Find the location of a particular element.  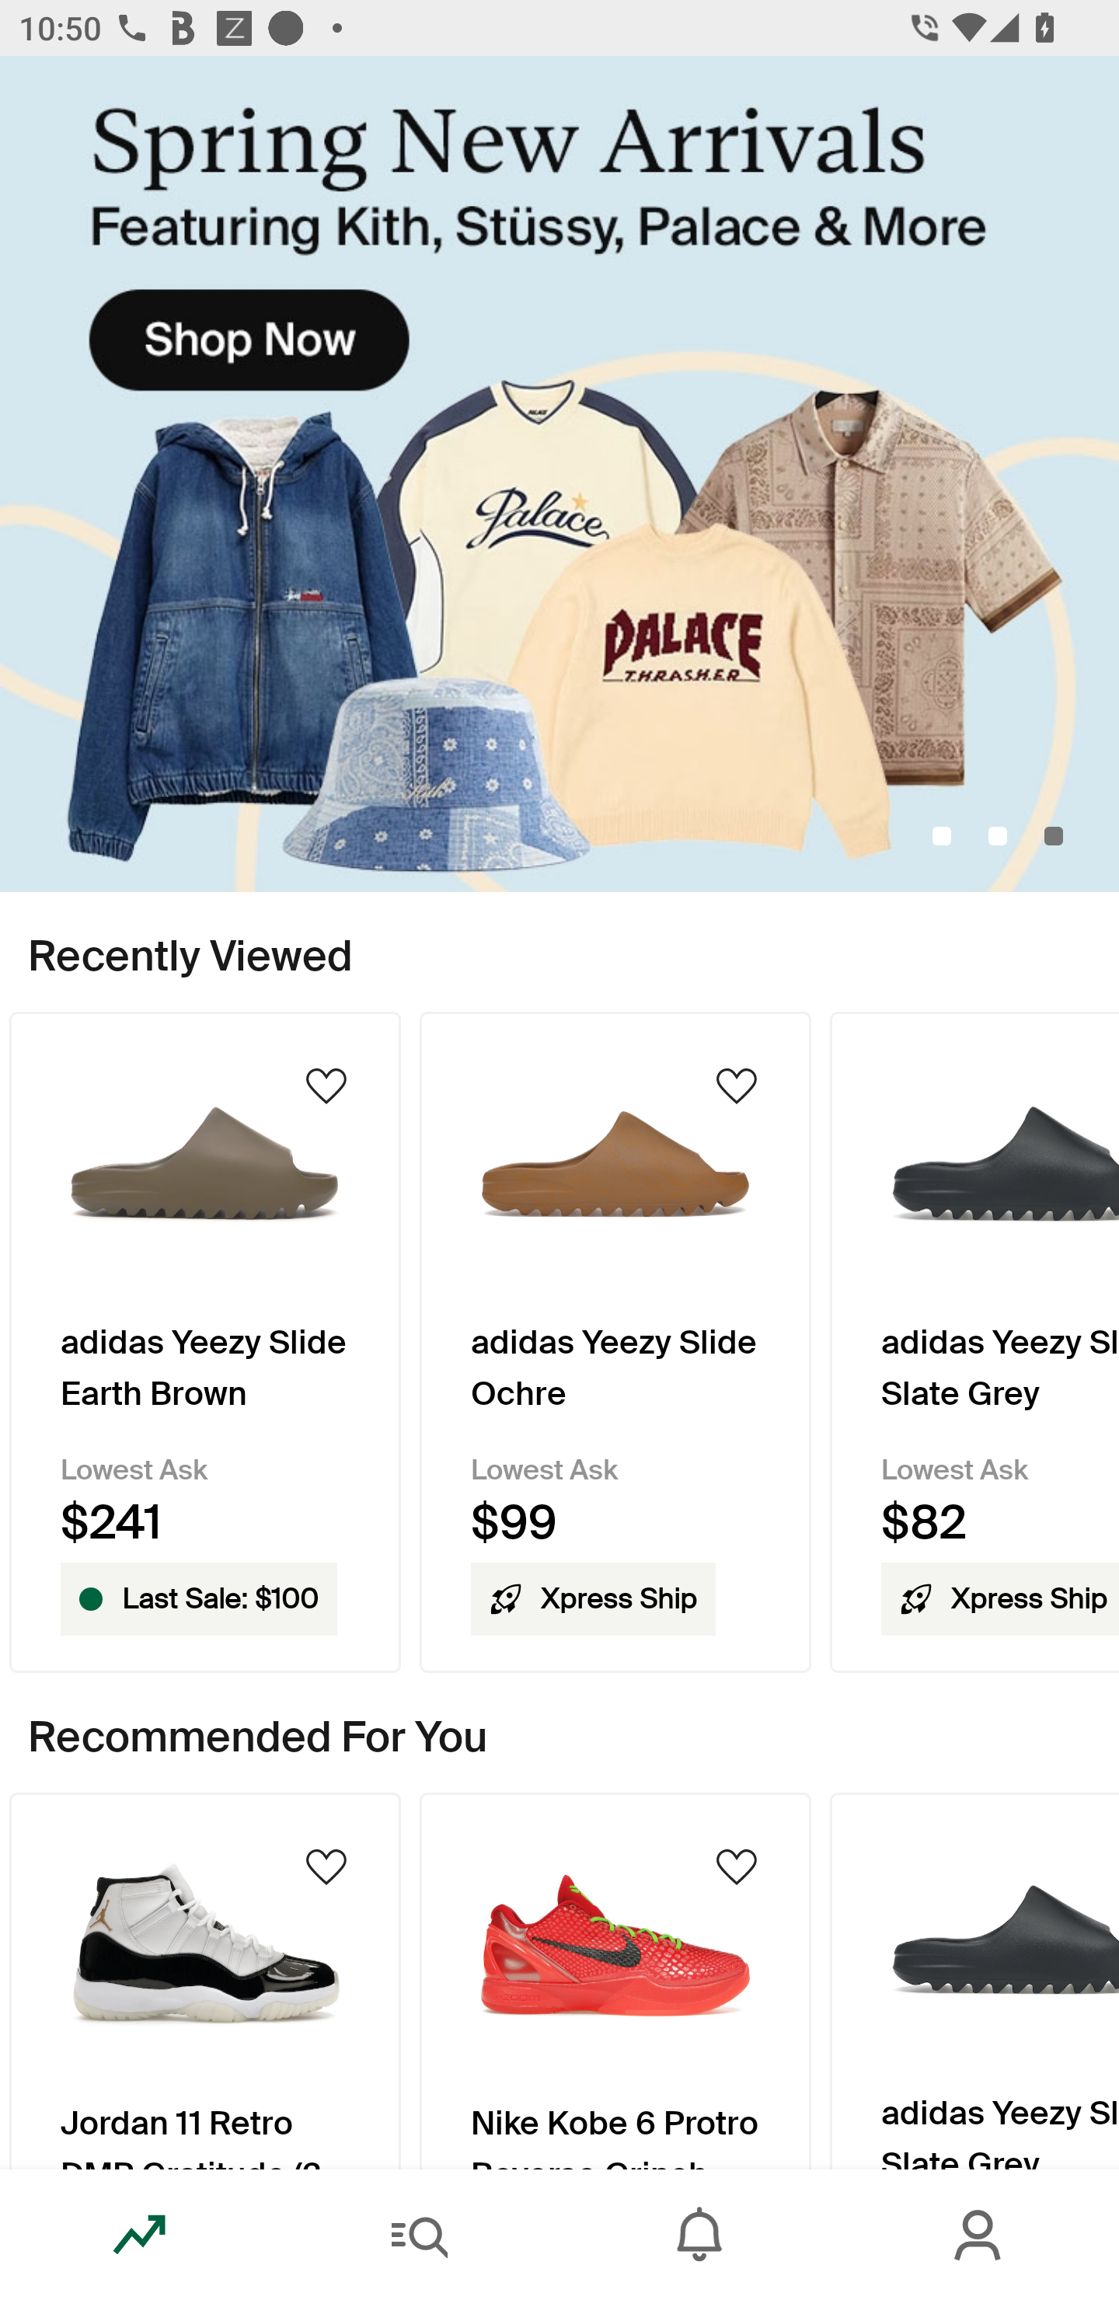

Search is located at coordinates (420, 2235).